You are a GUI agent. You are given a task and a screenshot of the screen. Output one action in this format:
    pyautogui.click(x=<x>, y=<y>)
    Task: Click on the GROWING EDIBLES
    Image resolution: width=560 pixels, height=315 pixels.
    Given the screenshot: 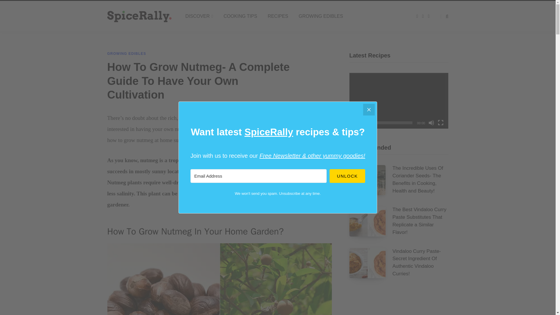 What is the action you would take?
    pyautogui.click(x=127, y=54)
    